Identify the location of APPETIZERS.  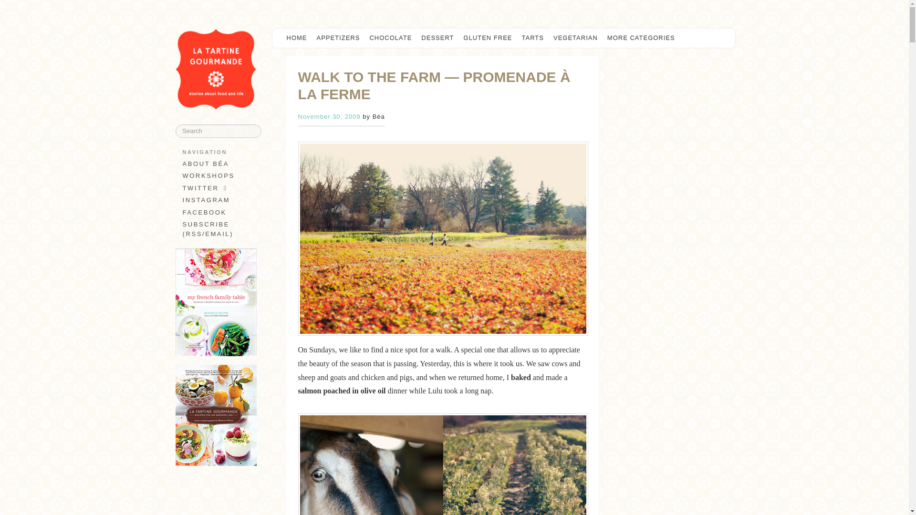
(338, 38).